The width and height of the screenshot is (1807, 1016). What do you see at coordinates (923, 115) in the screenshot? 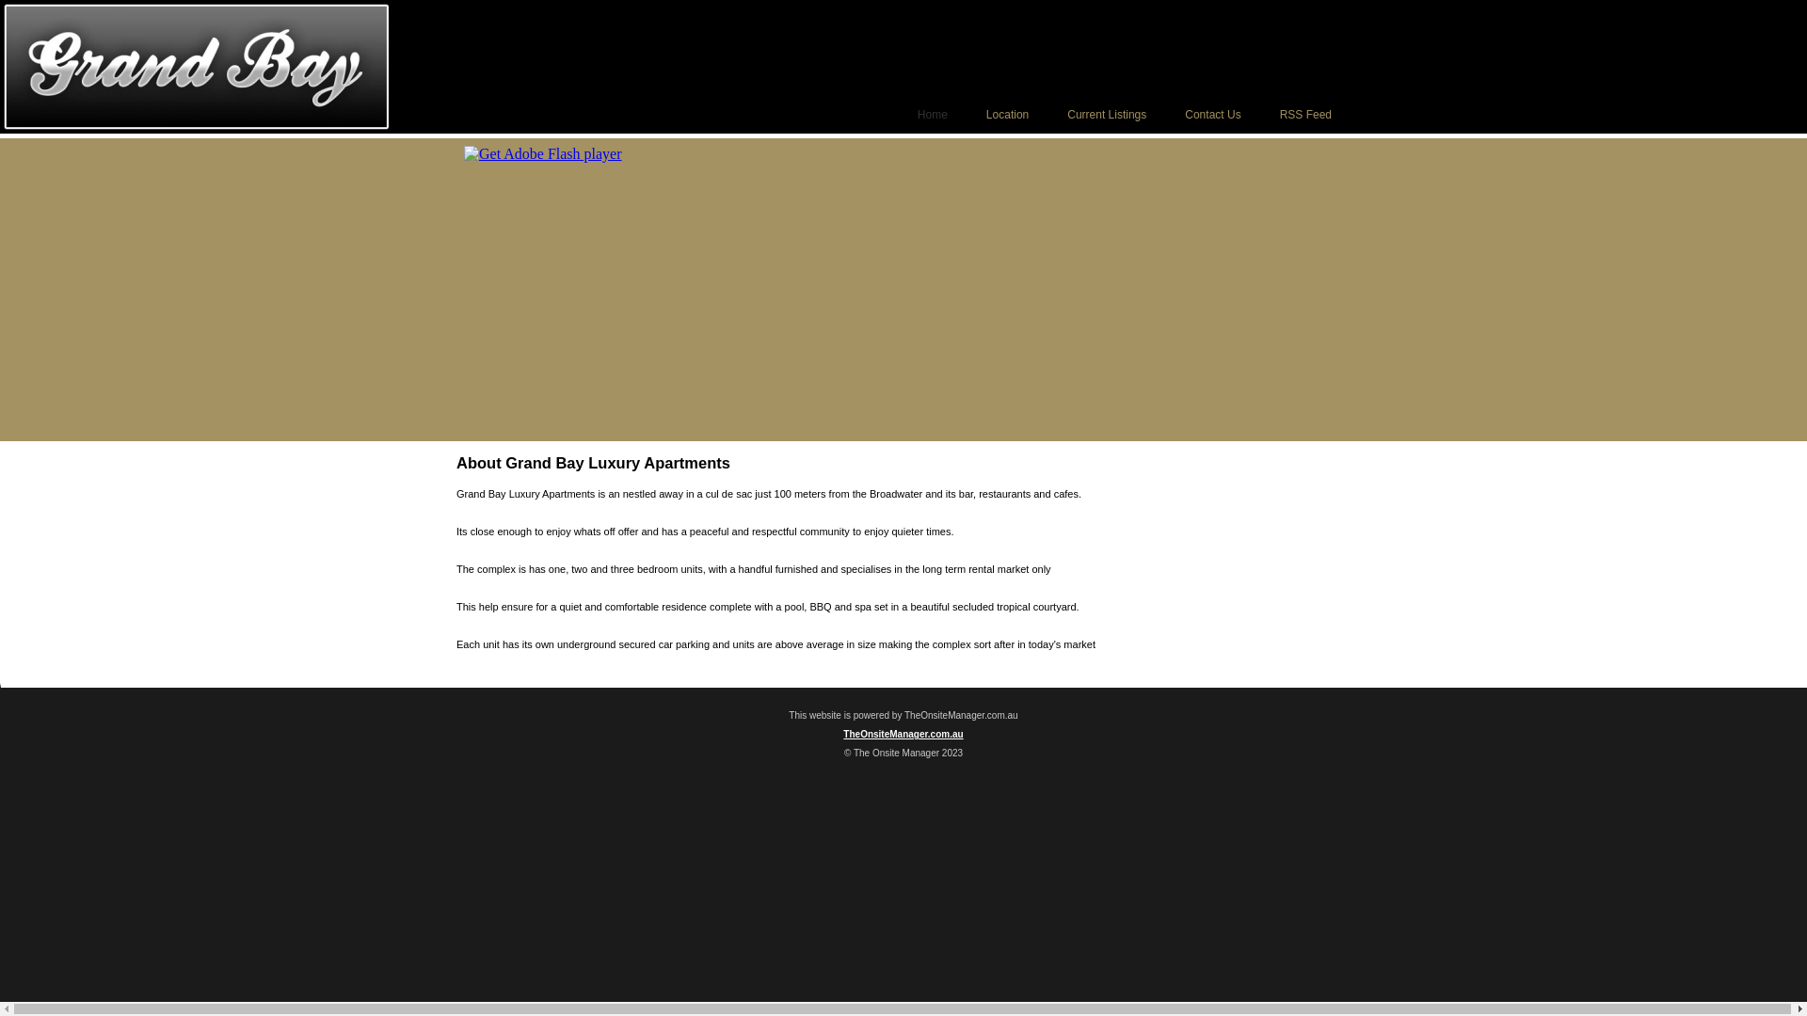
I see `Home` at bounding box center [923, 115].